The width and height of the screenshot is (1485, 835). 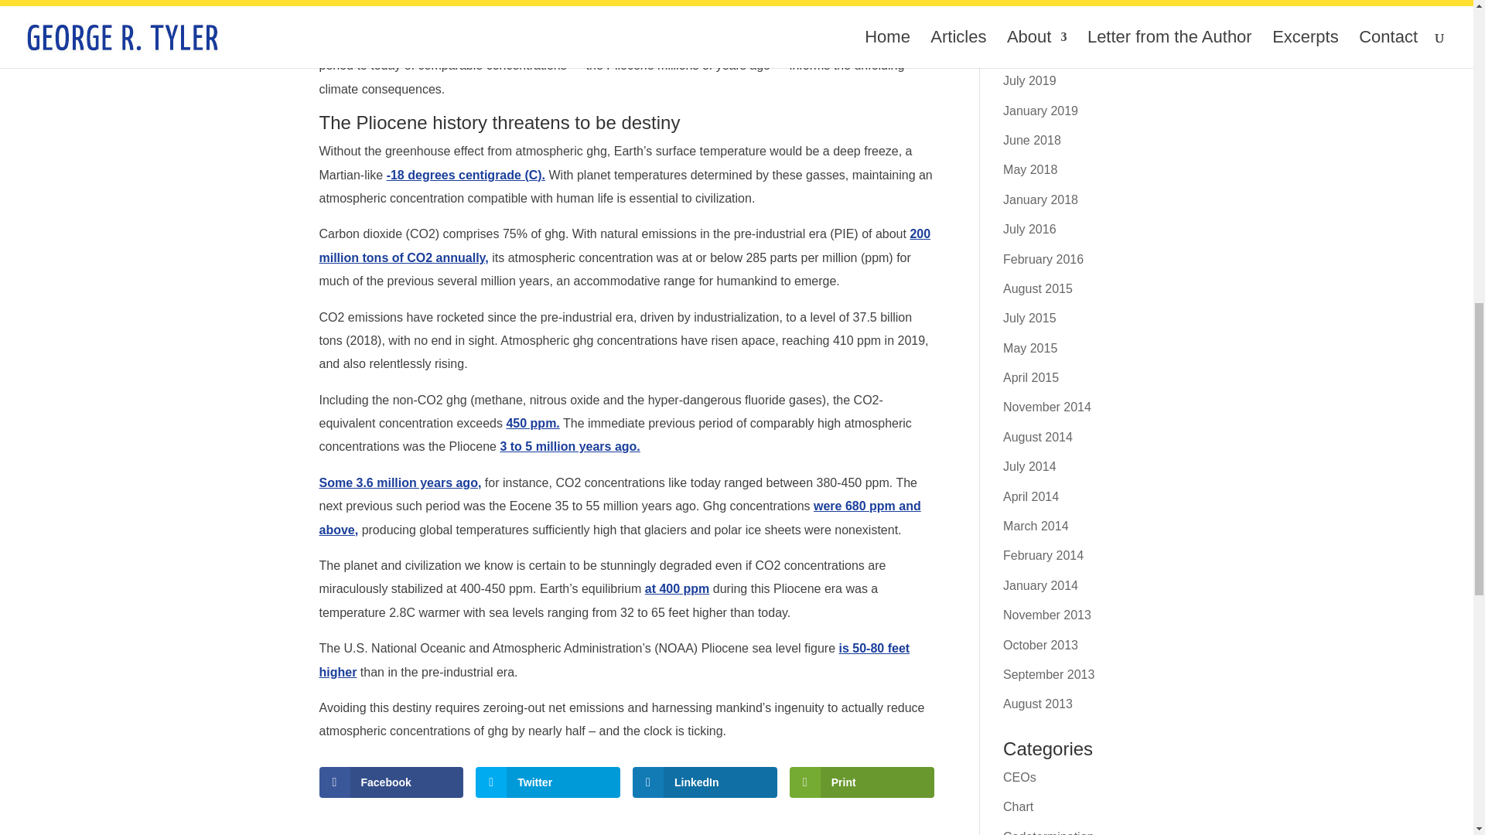 I want to click on 450 ppm., so click(x=532, y=423).